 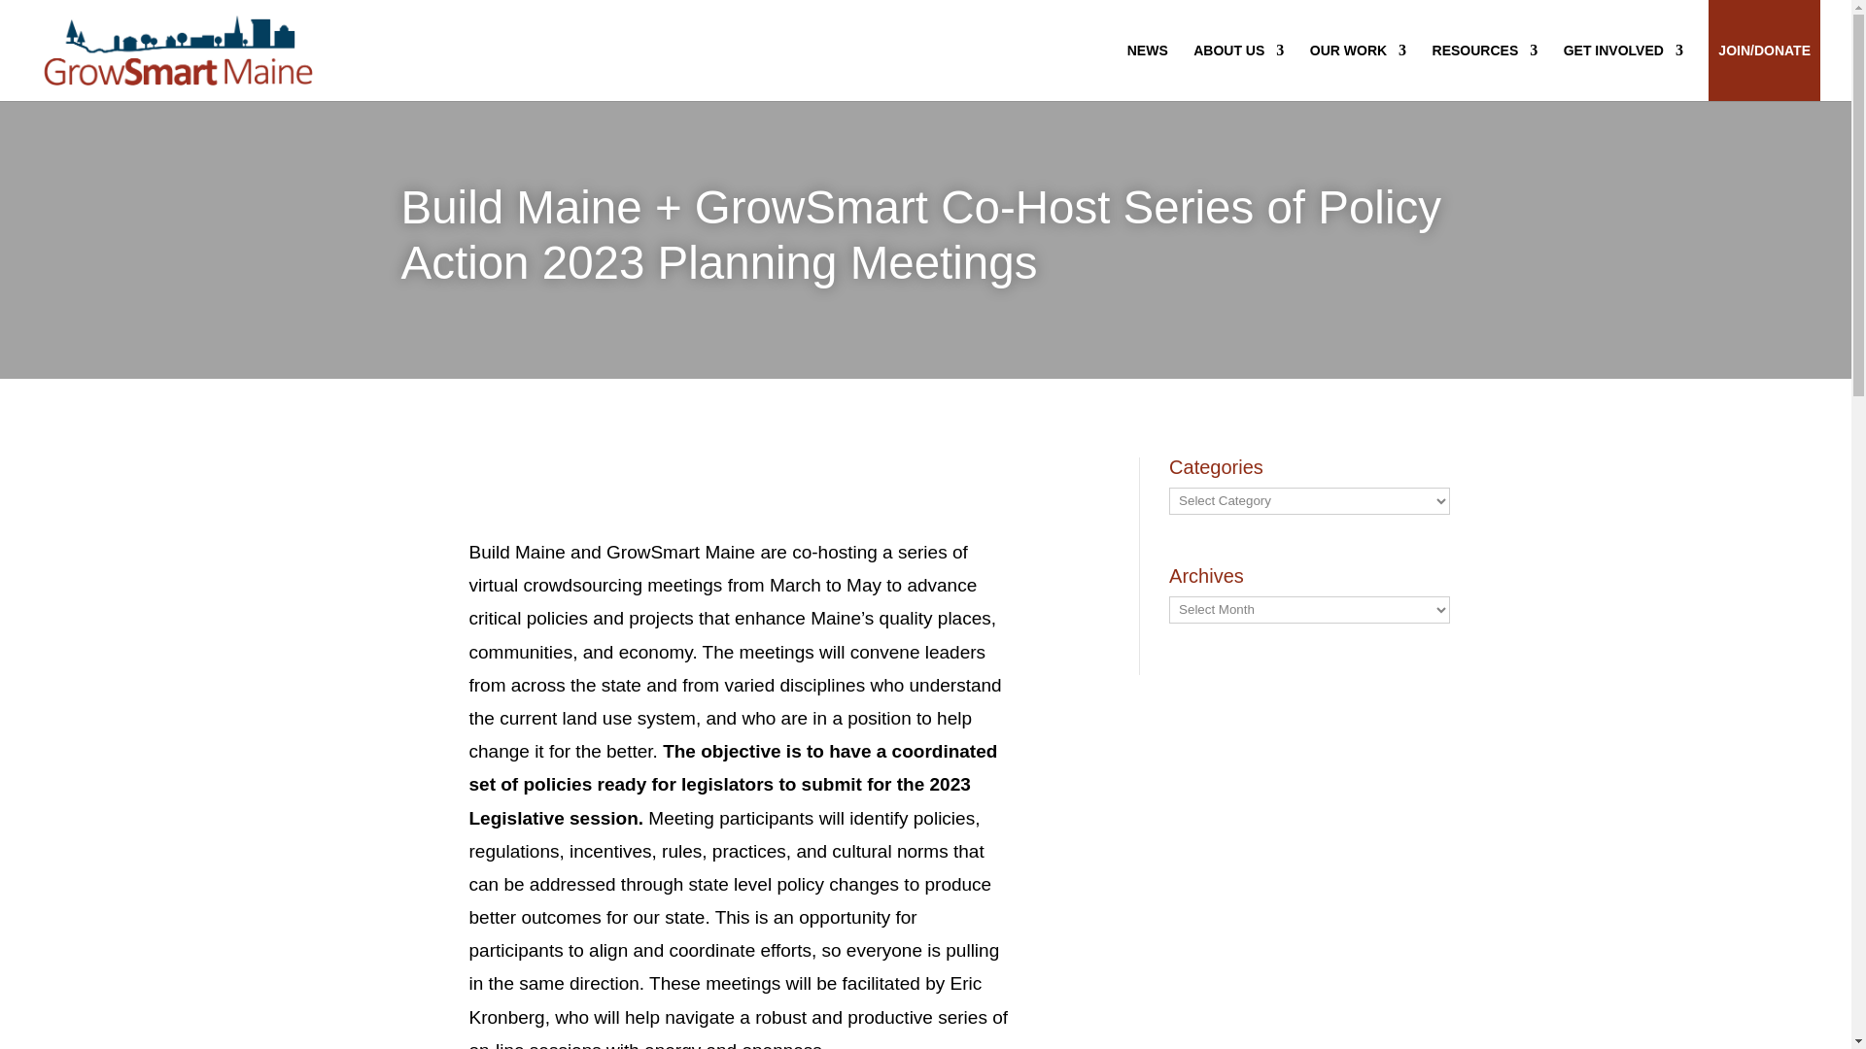 I want to click on GET INVOLVED, so click(x=1623, y=51).